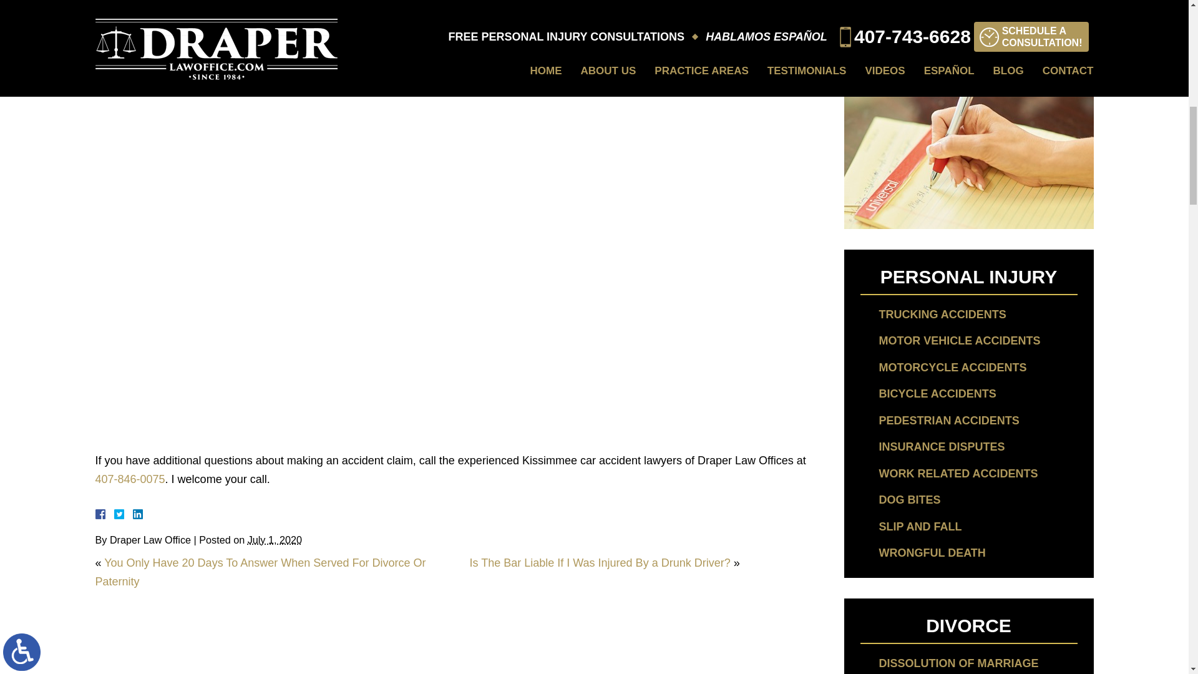 The width and height of the screenshot is (1198, 674). What do you see at coordinates (599, 563) in the screenshot?
I see `Is The Bar Liable If I Was Injured By a Drunk Driver?` at bounding box center [599, 563].